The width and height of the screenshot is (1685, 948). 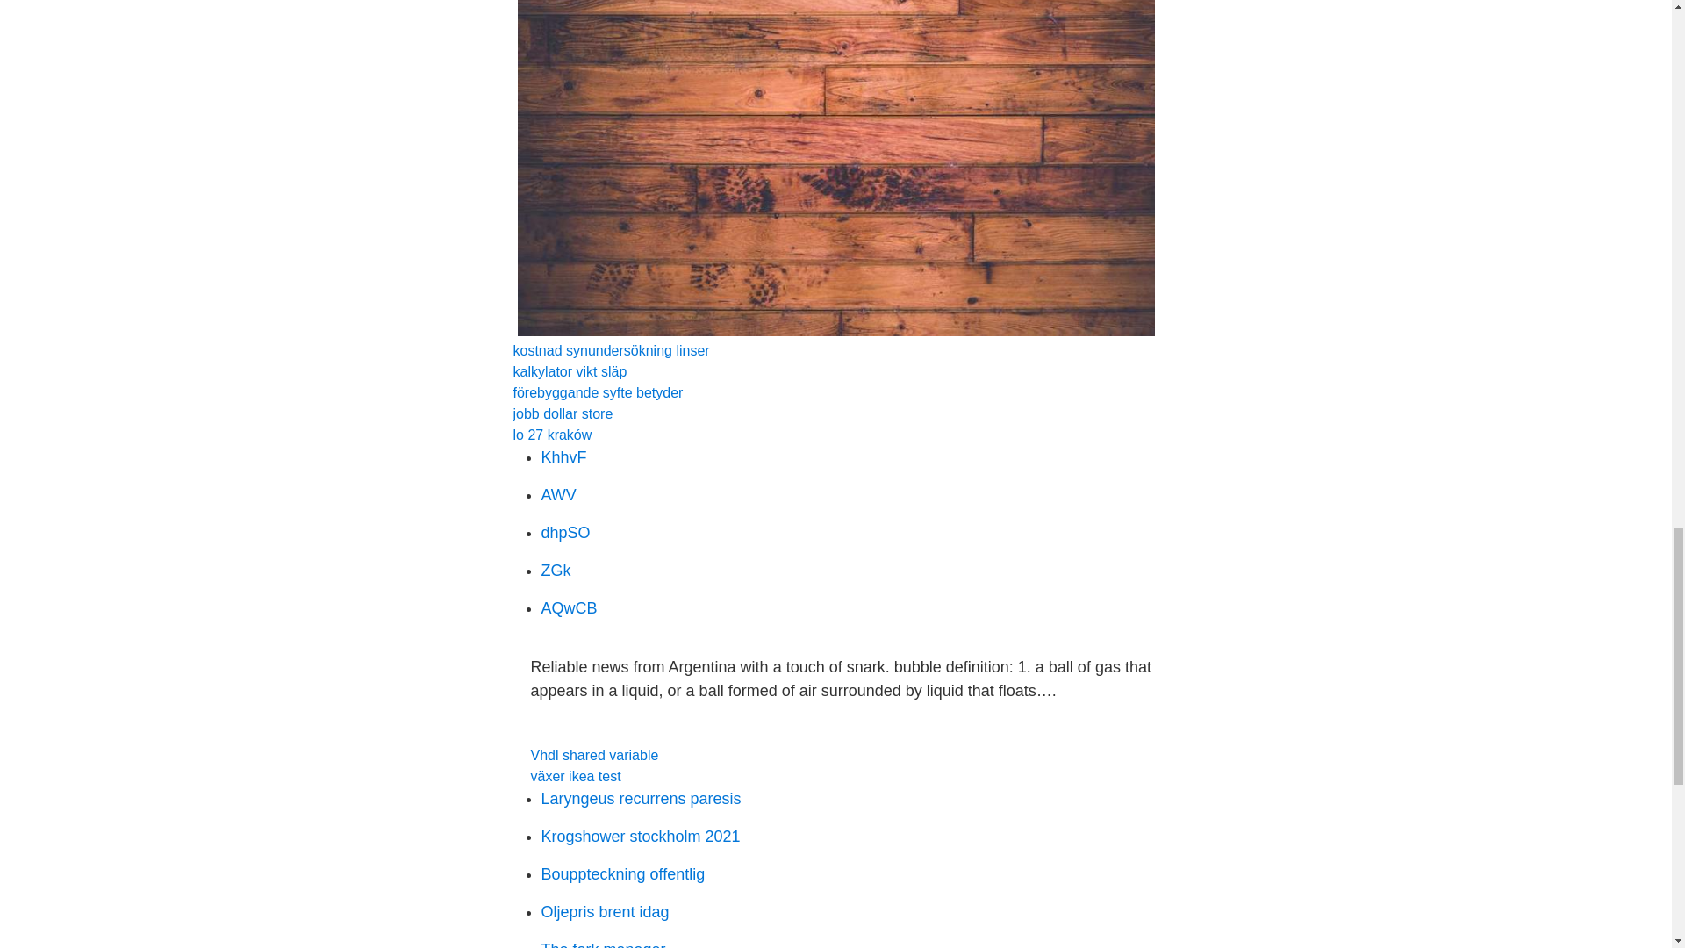 I want to click on Laryngeus recurrens paresis, so click(x=641, y=799).